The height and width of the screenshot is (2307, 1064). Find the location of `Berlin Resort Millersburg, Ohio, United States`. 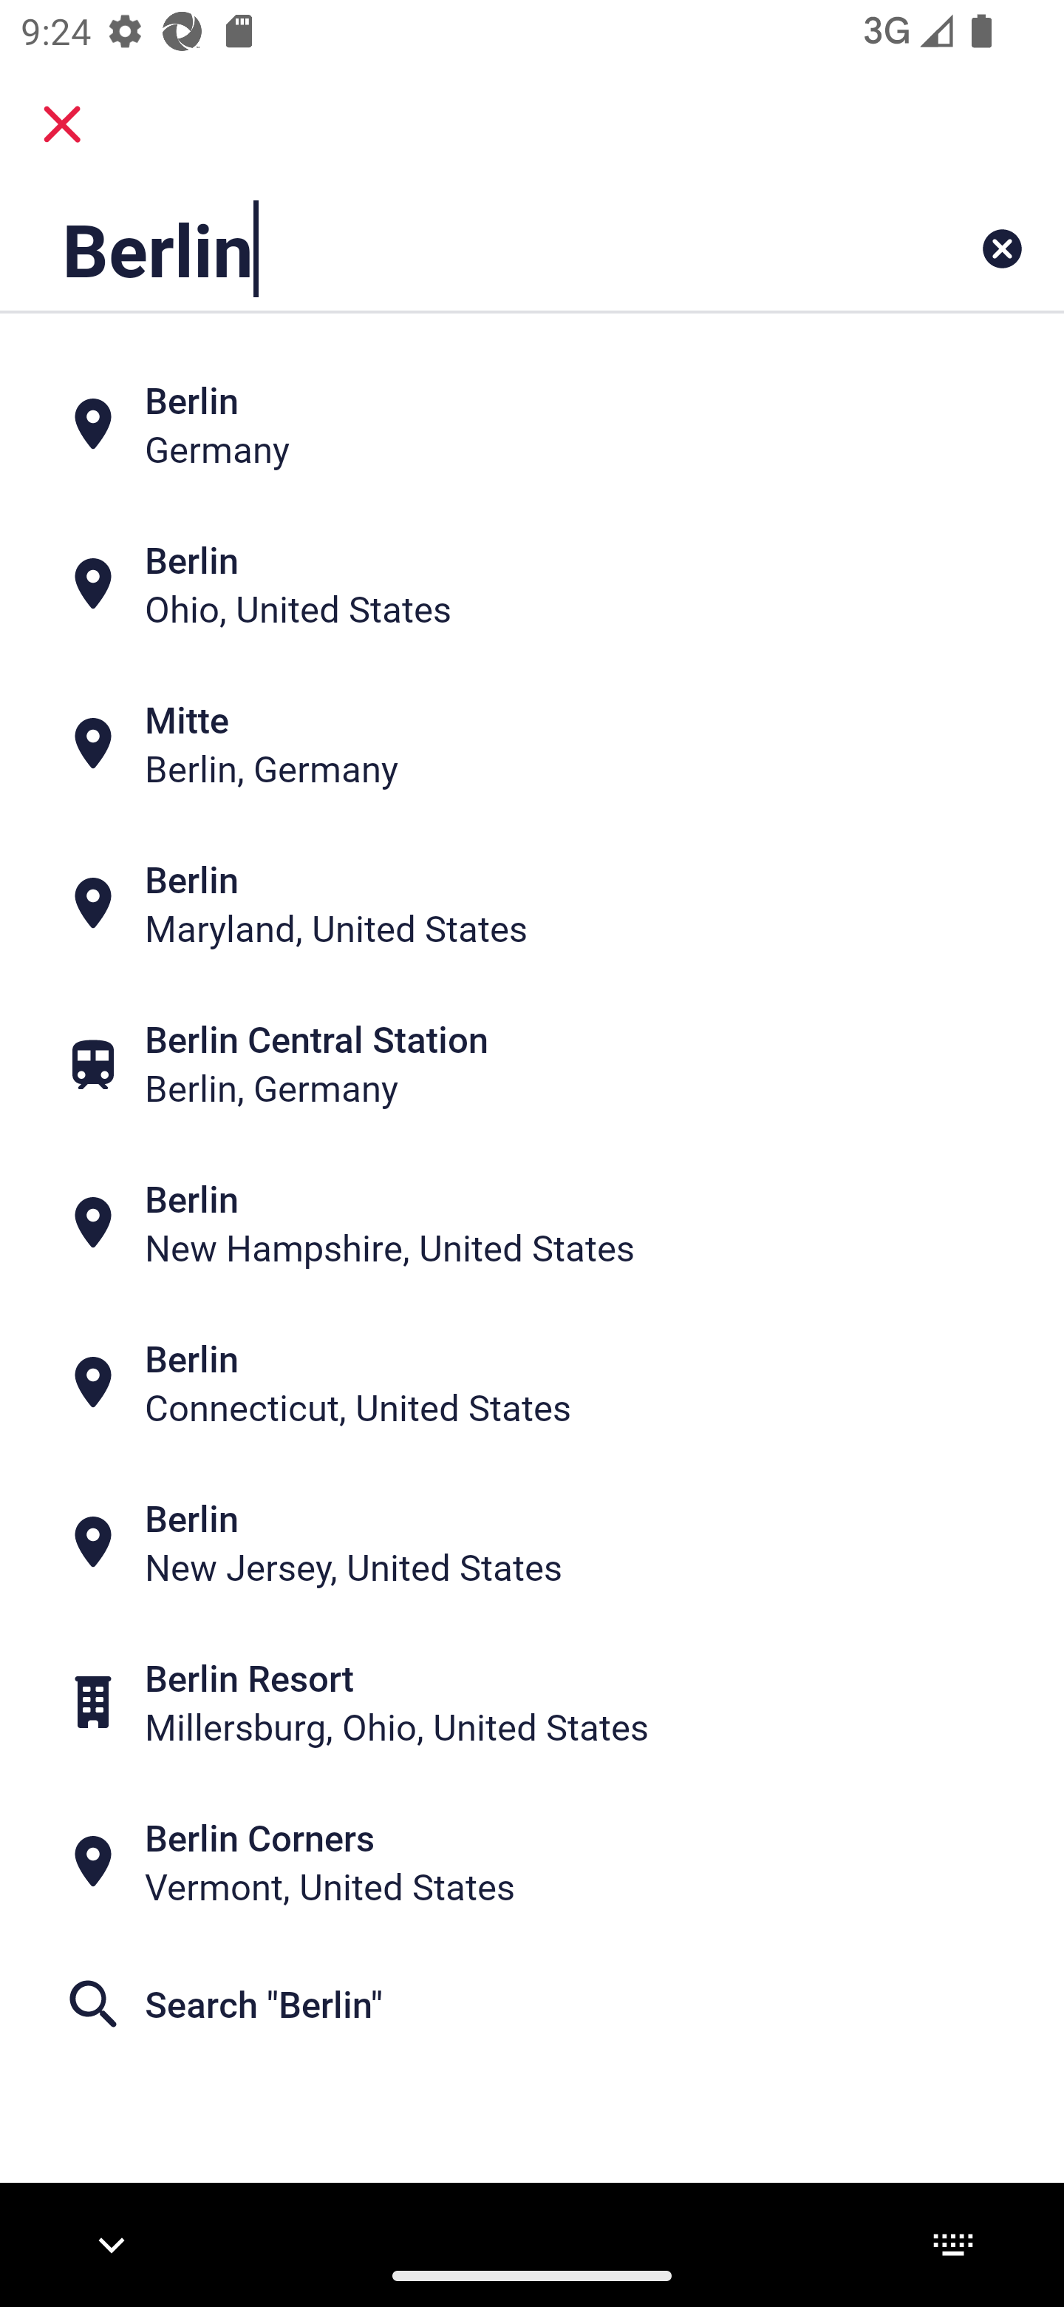

Berlin Resort Millersburg, Ohio, United States is located at coordinates (532, 1701).